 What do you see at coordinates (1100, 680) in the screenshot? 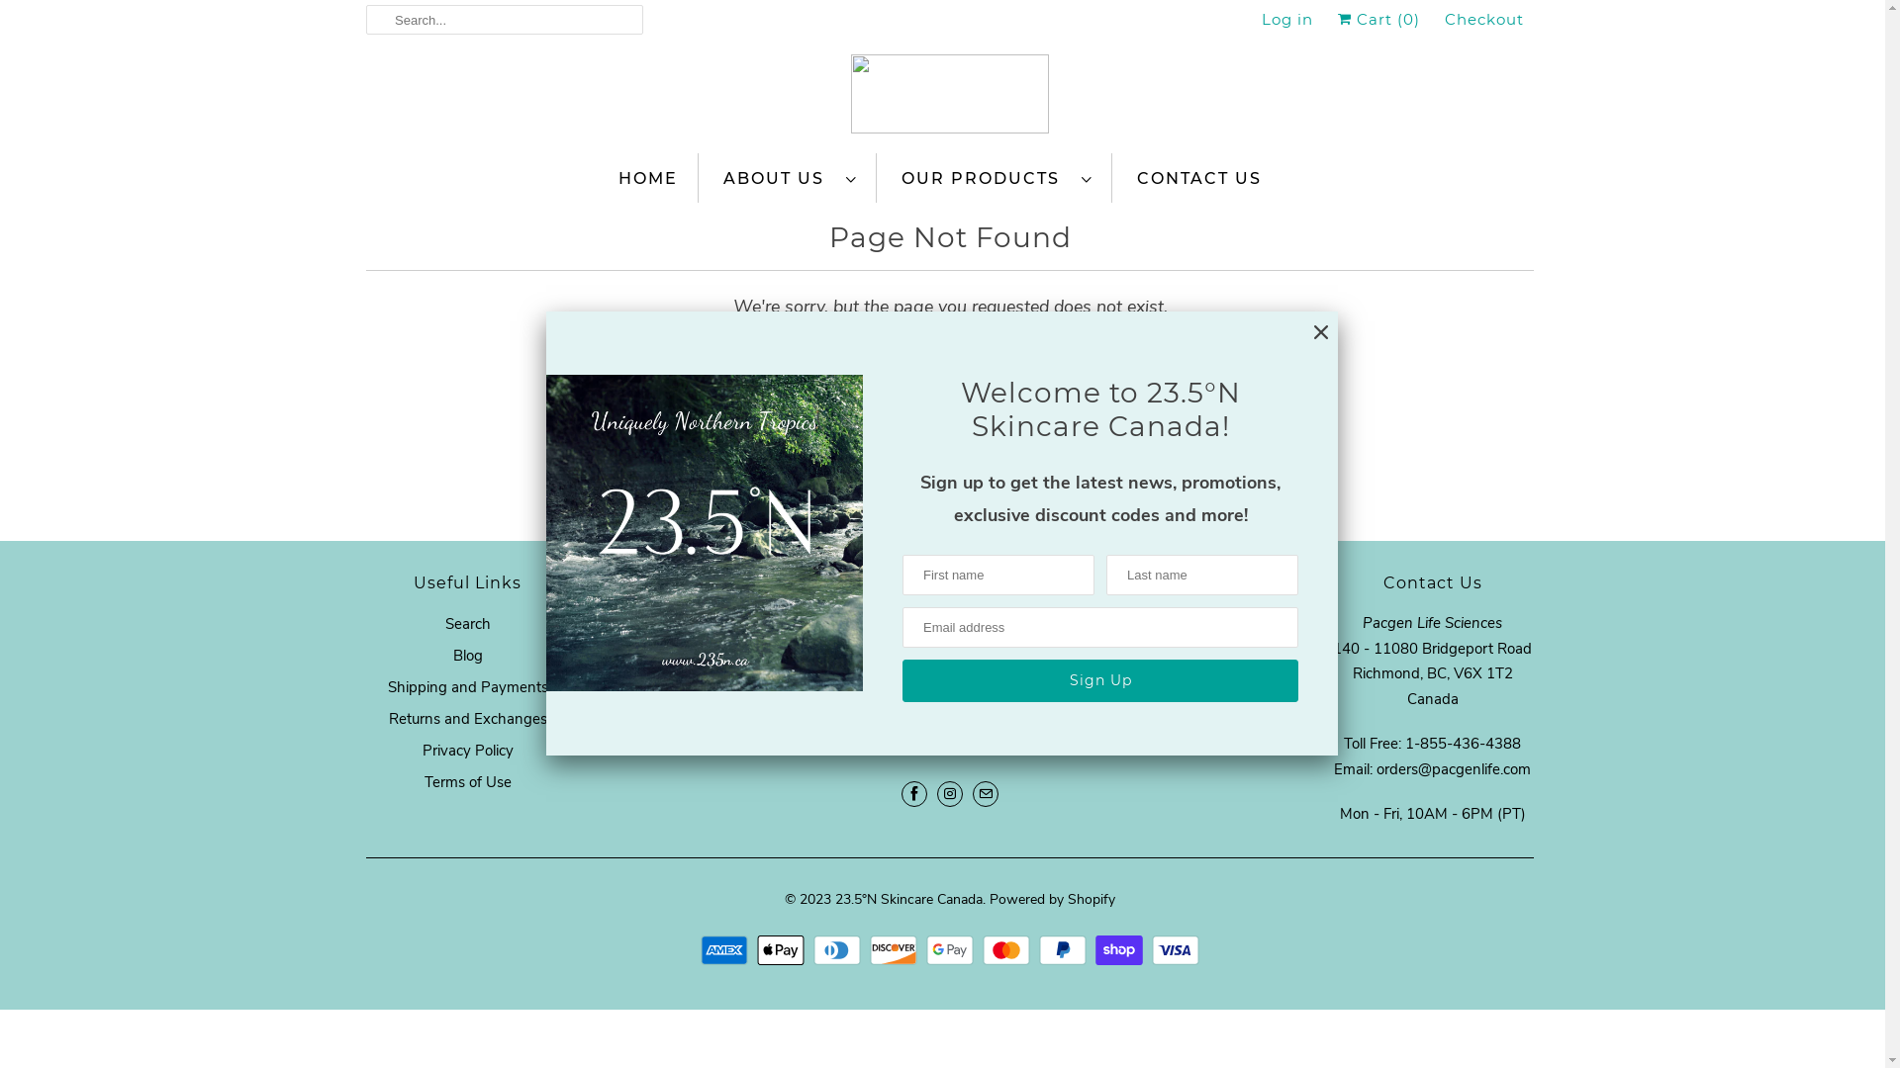
I see `Sign Up` at bounding box center [1100, 680].